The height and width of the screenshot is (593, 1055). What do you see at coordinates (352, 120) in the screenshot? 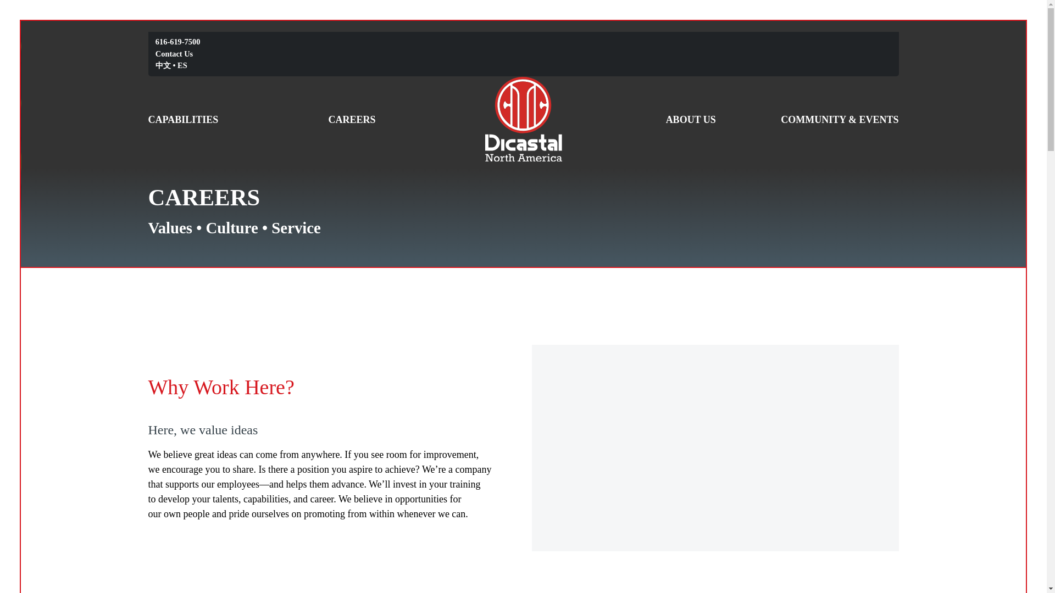
I see `CAREERS` at bounding box center [352, 120].